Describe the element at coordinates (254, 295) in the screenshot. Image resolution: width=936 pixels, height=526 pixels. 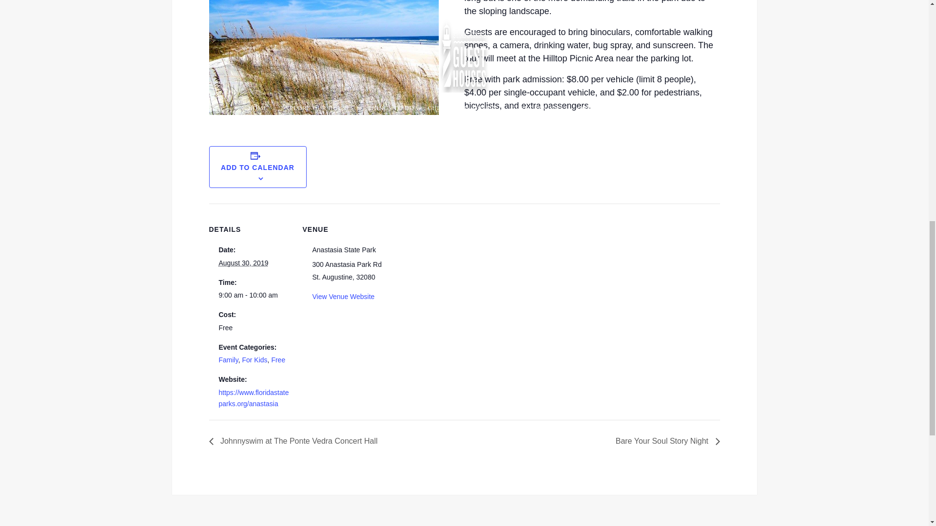
I see `2019-08-30` at that location.